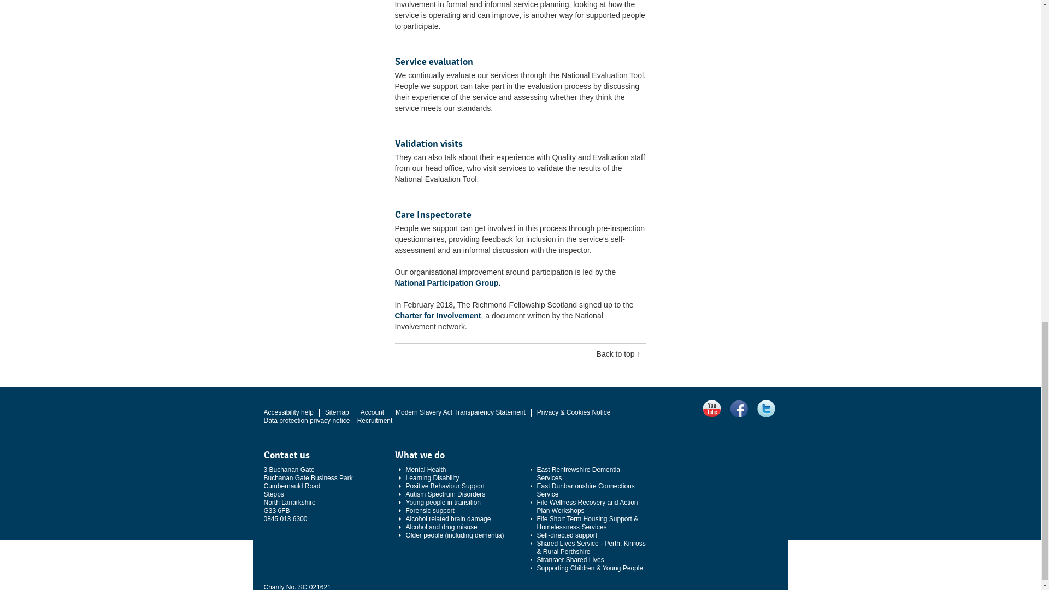 The height and width of the screenshot is (590, 1049). I want to click on Account, so click(372, 412).